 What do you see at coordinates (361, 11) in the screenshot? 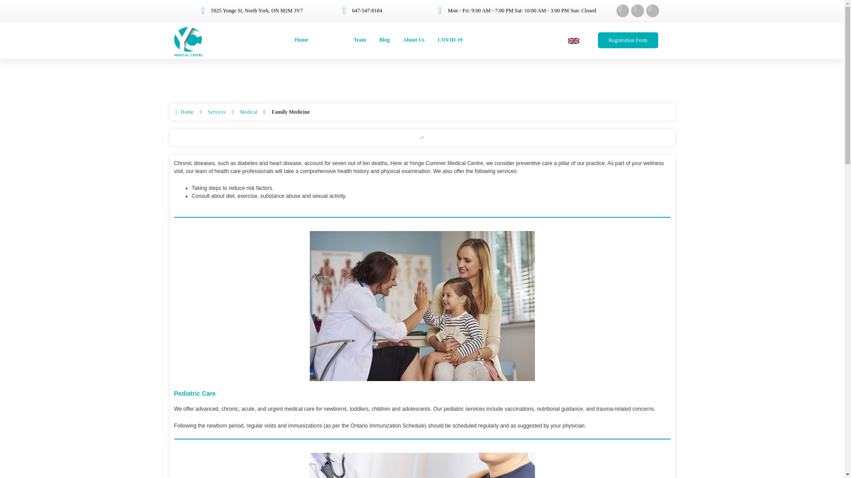
I see `647-547-8184` at bounding box center [361, 11].